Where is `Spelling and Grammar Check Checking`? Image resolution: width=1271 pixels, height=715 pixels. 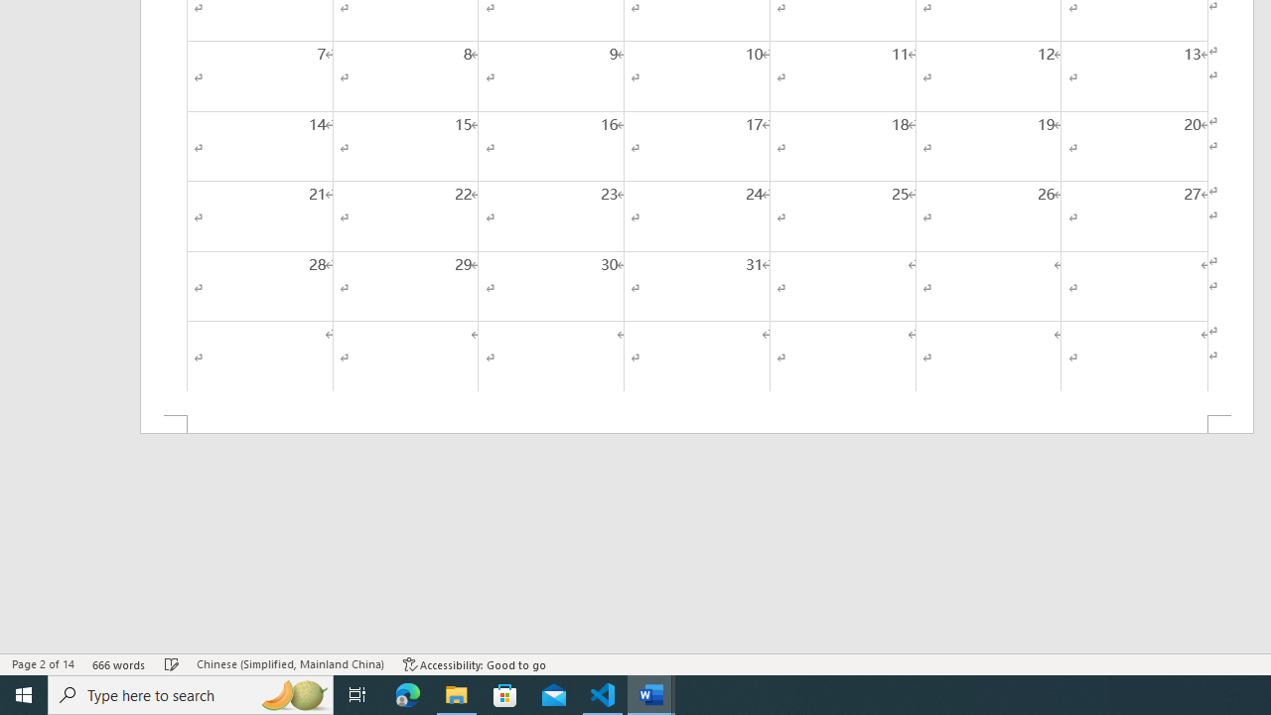 Spelling and Grammar Check Checking is located at coordinates (172, 663).